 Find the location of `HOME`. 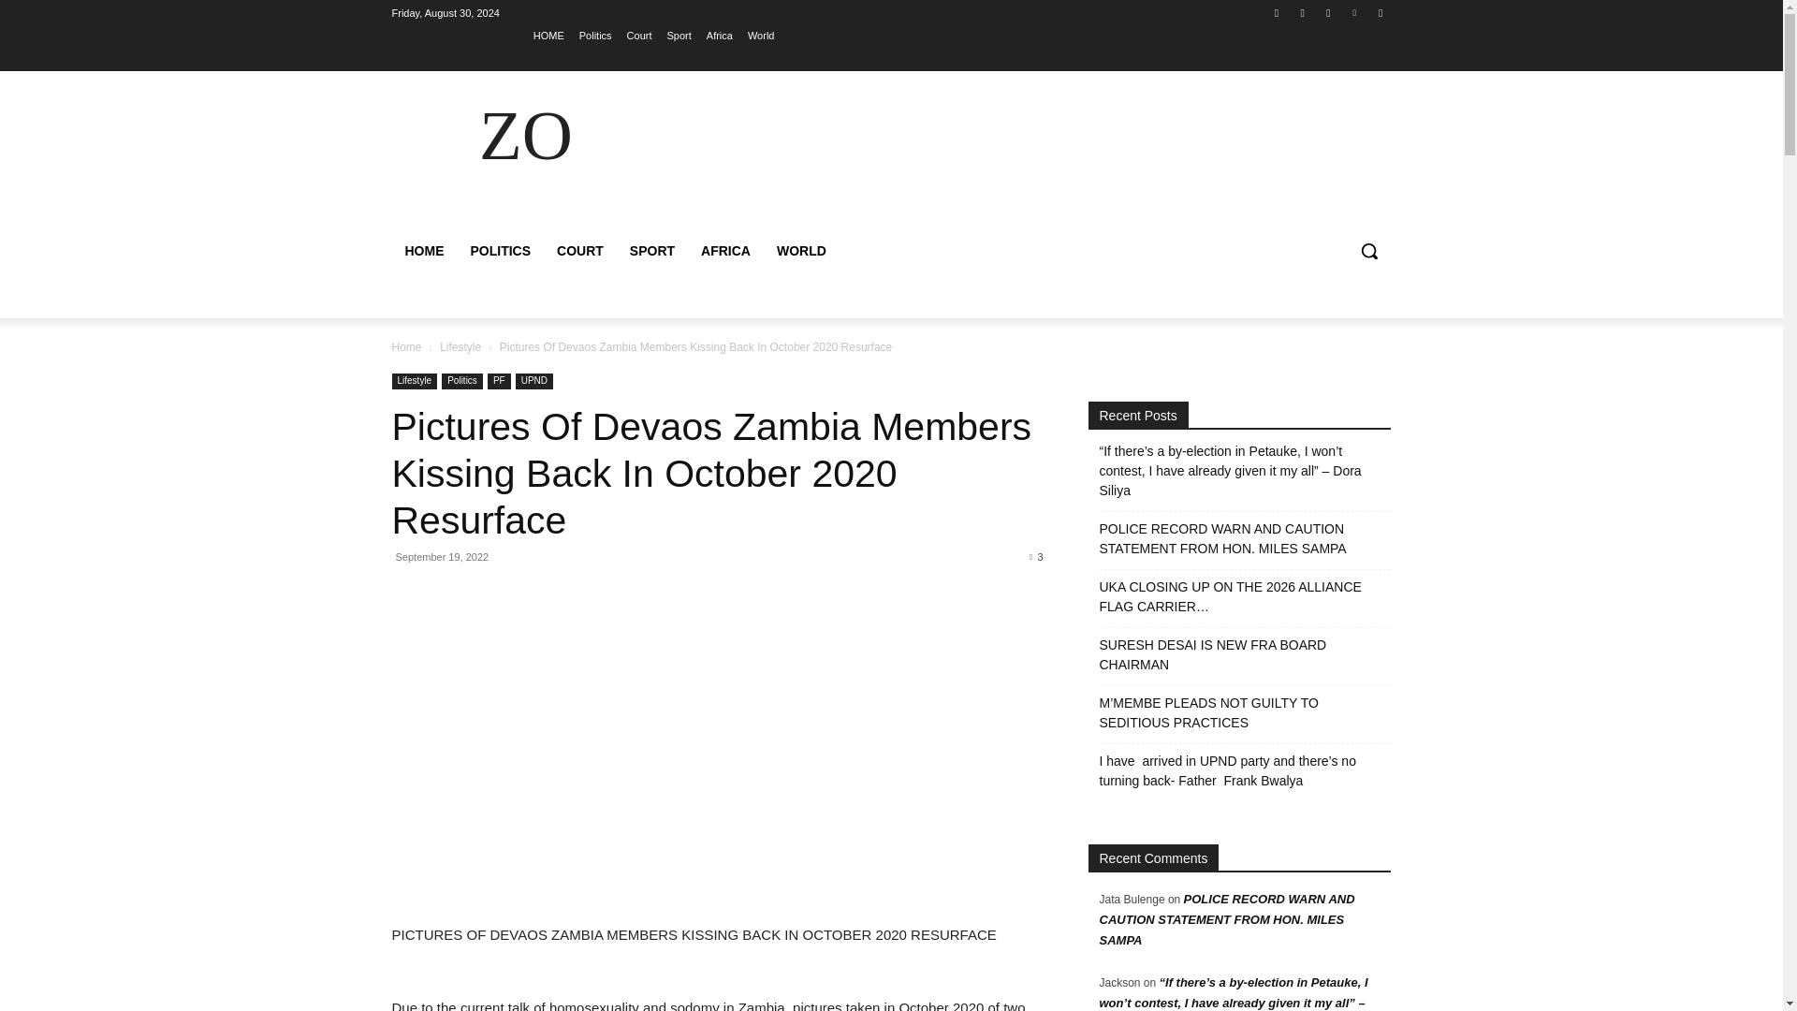

HOME is located at coordinates (423, 251).